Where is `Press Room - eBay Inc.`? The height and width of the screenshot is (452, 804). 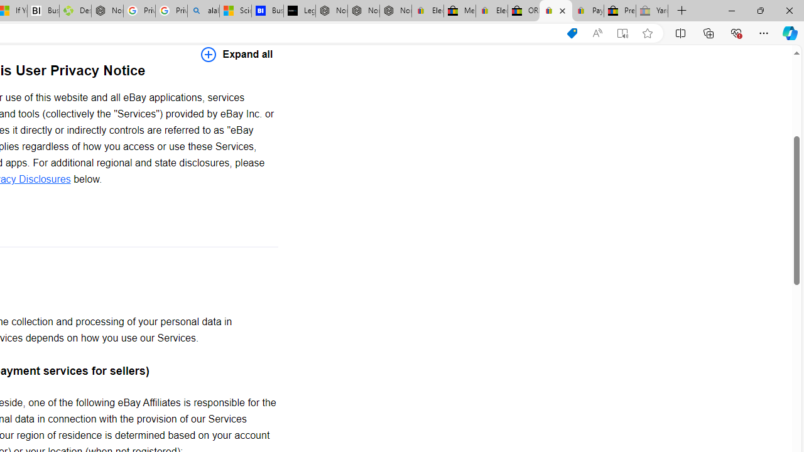 Press Room - eBay Inc. is located at coordinates (620, 11).